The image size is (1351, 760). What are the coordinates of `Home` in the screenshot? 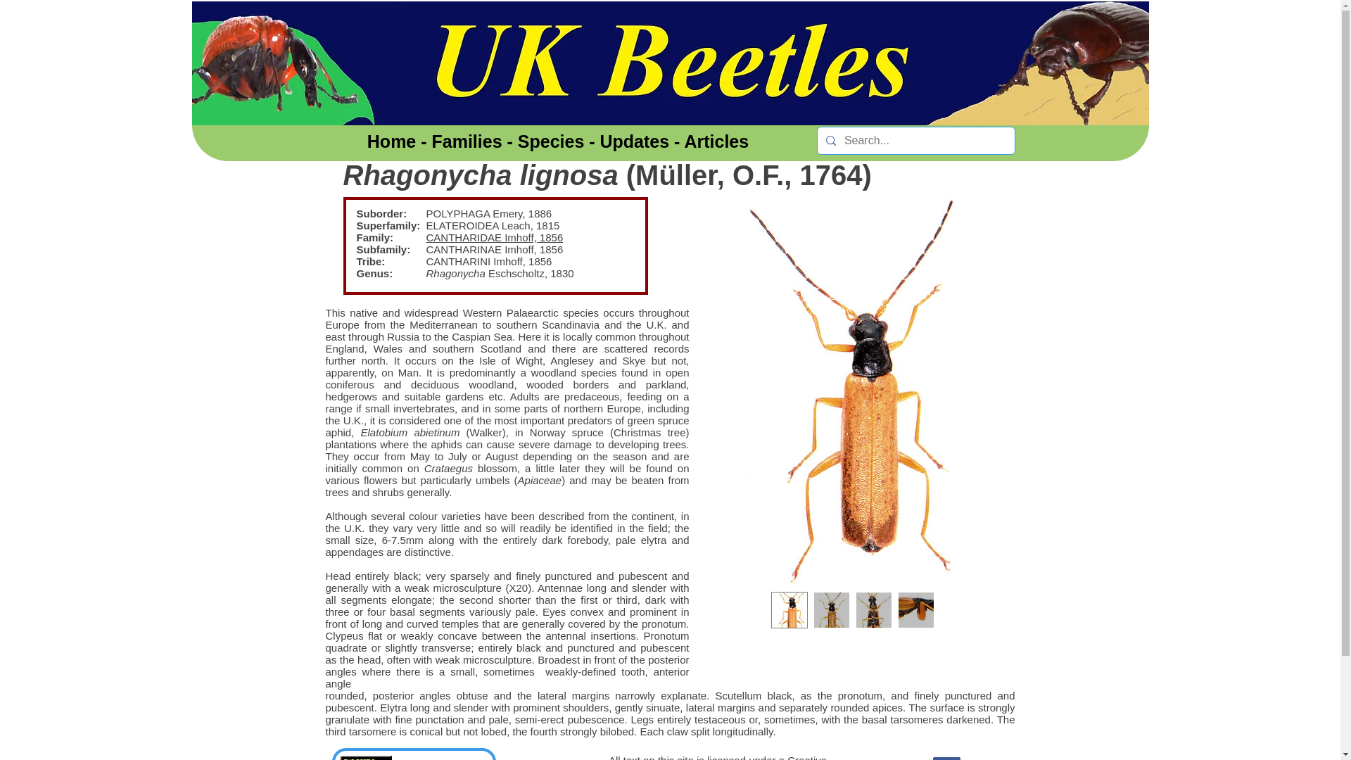 It's located at (391, 141).